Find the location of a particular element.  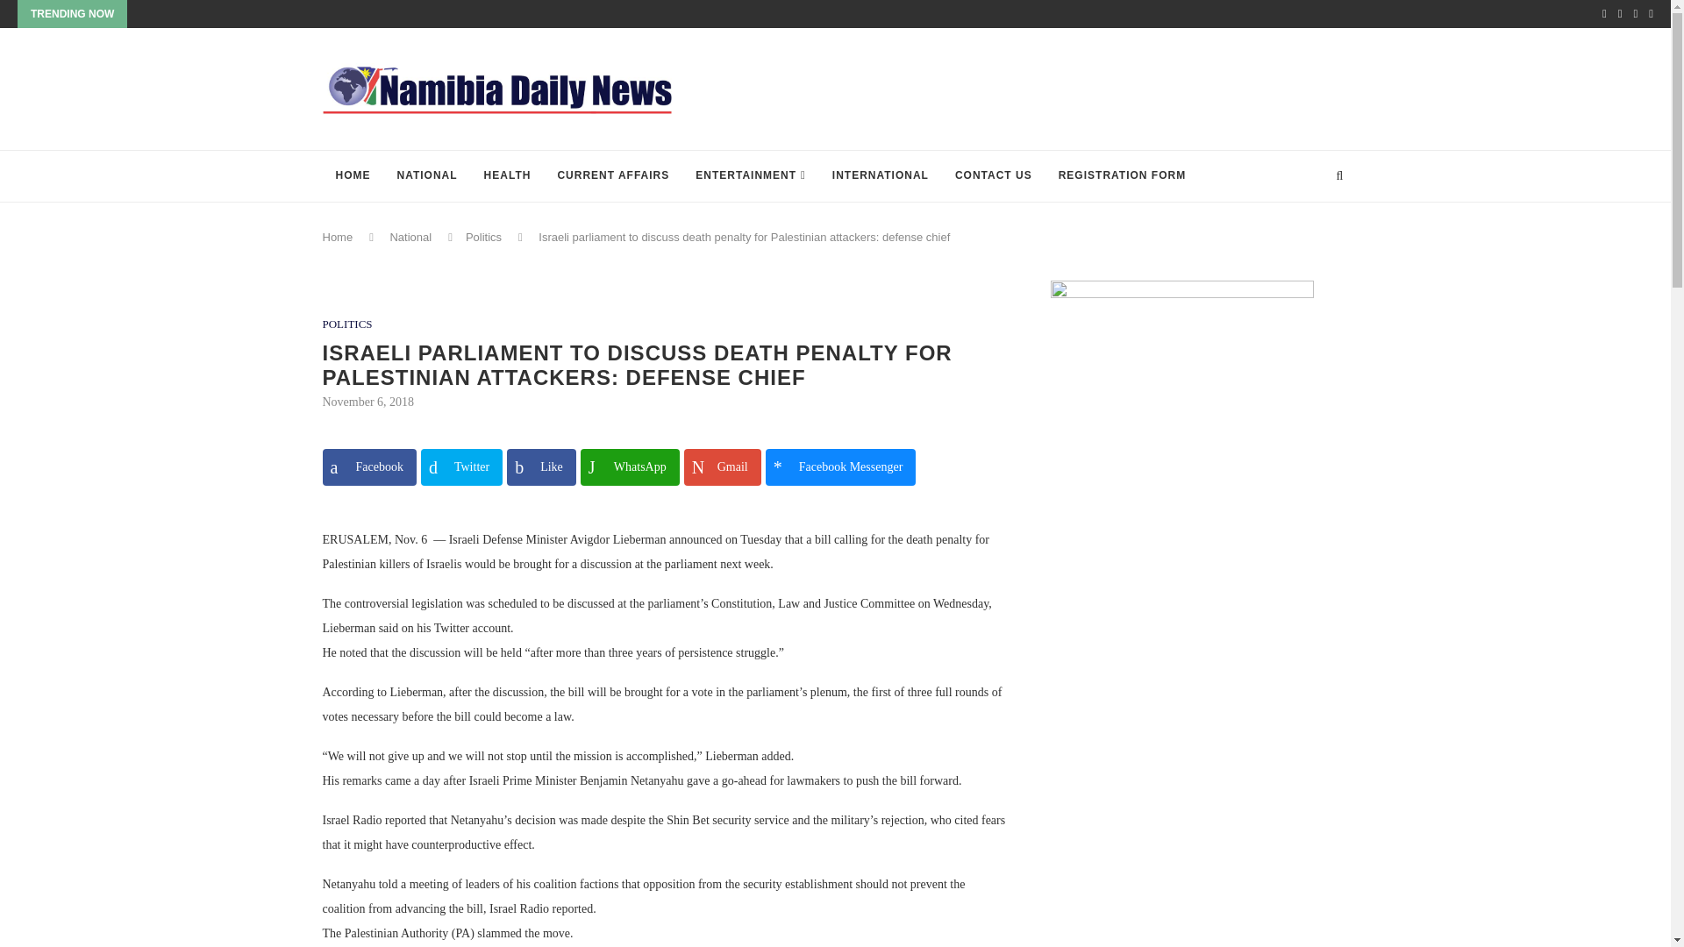

Share on WhatsApp is located at coordinates (630, 466).